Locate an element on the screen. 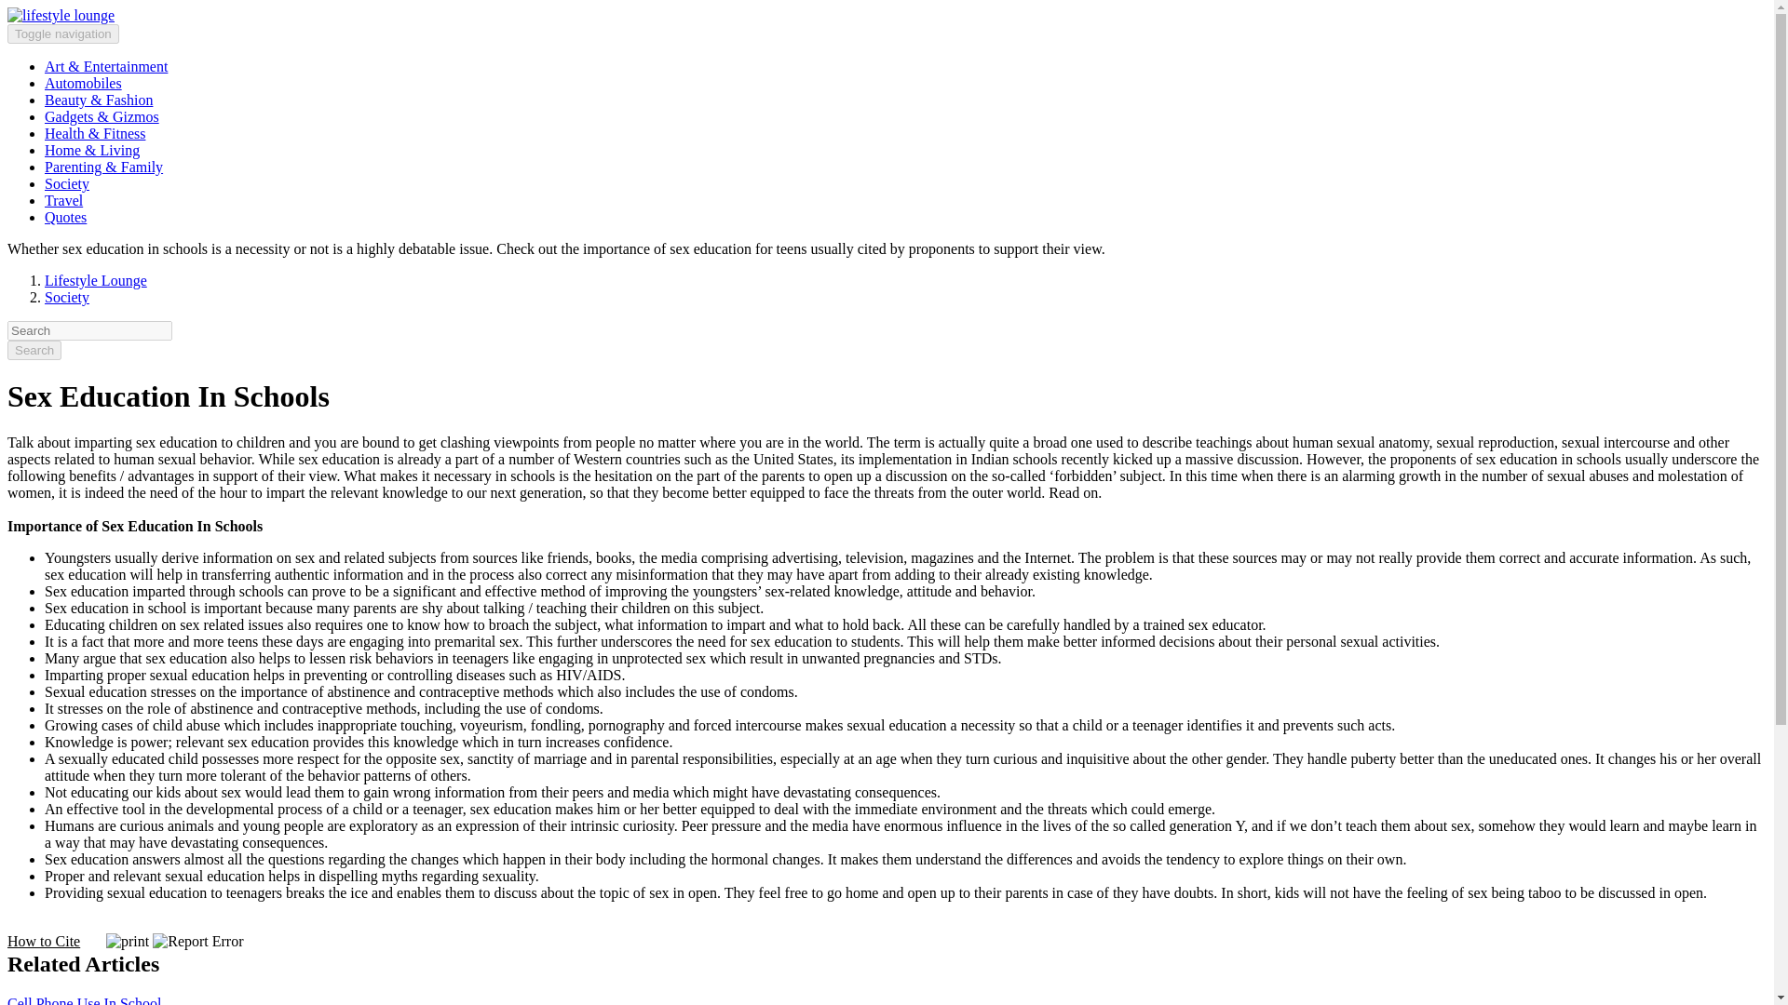 Image resolution: width=1788 pixels, height=1005 pixels. Society is located at coordinates (67, 184).